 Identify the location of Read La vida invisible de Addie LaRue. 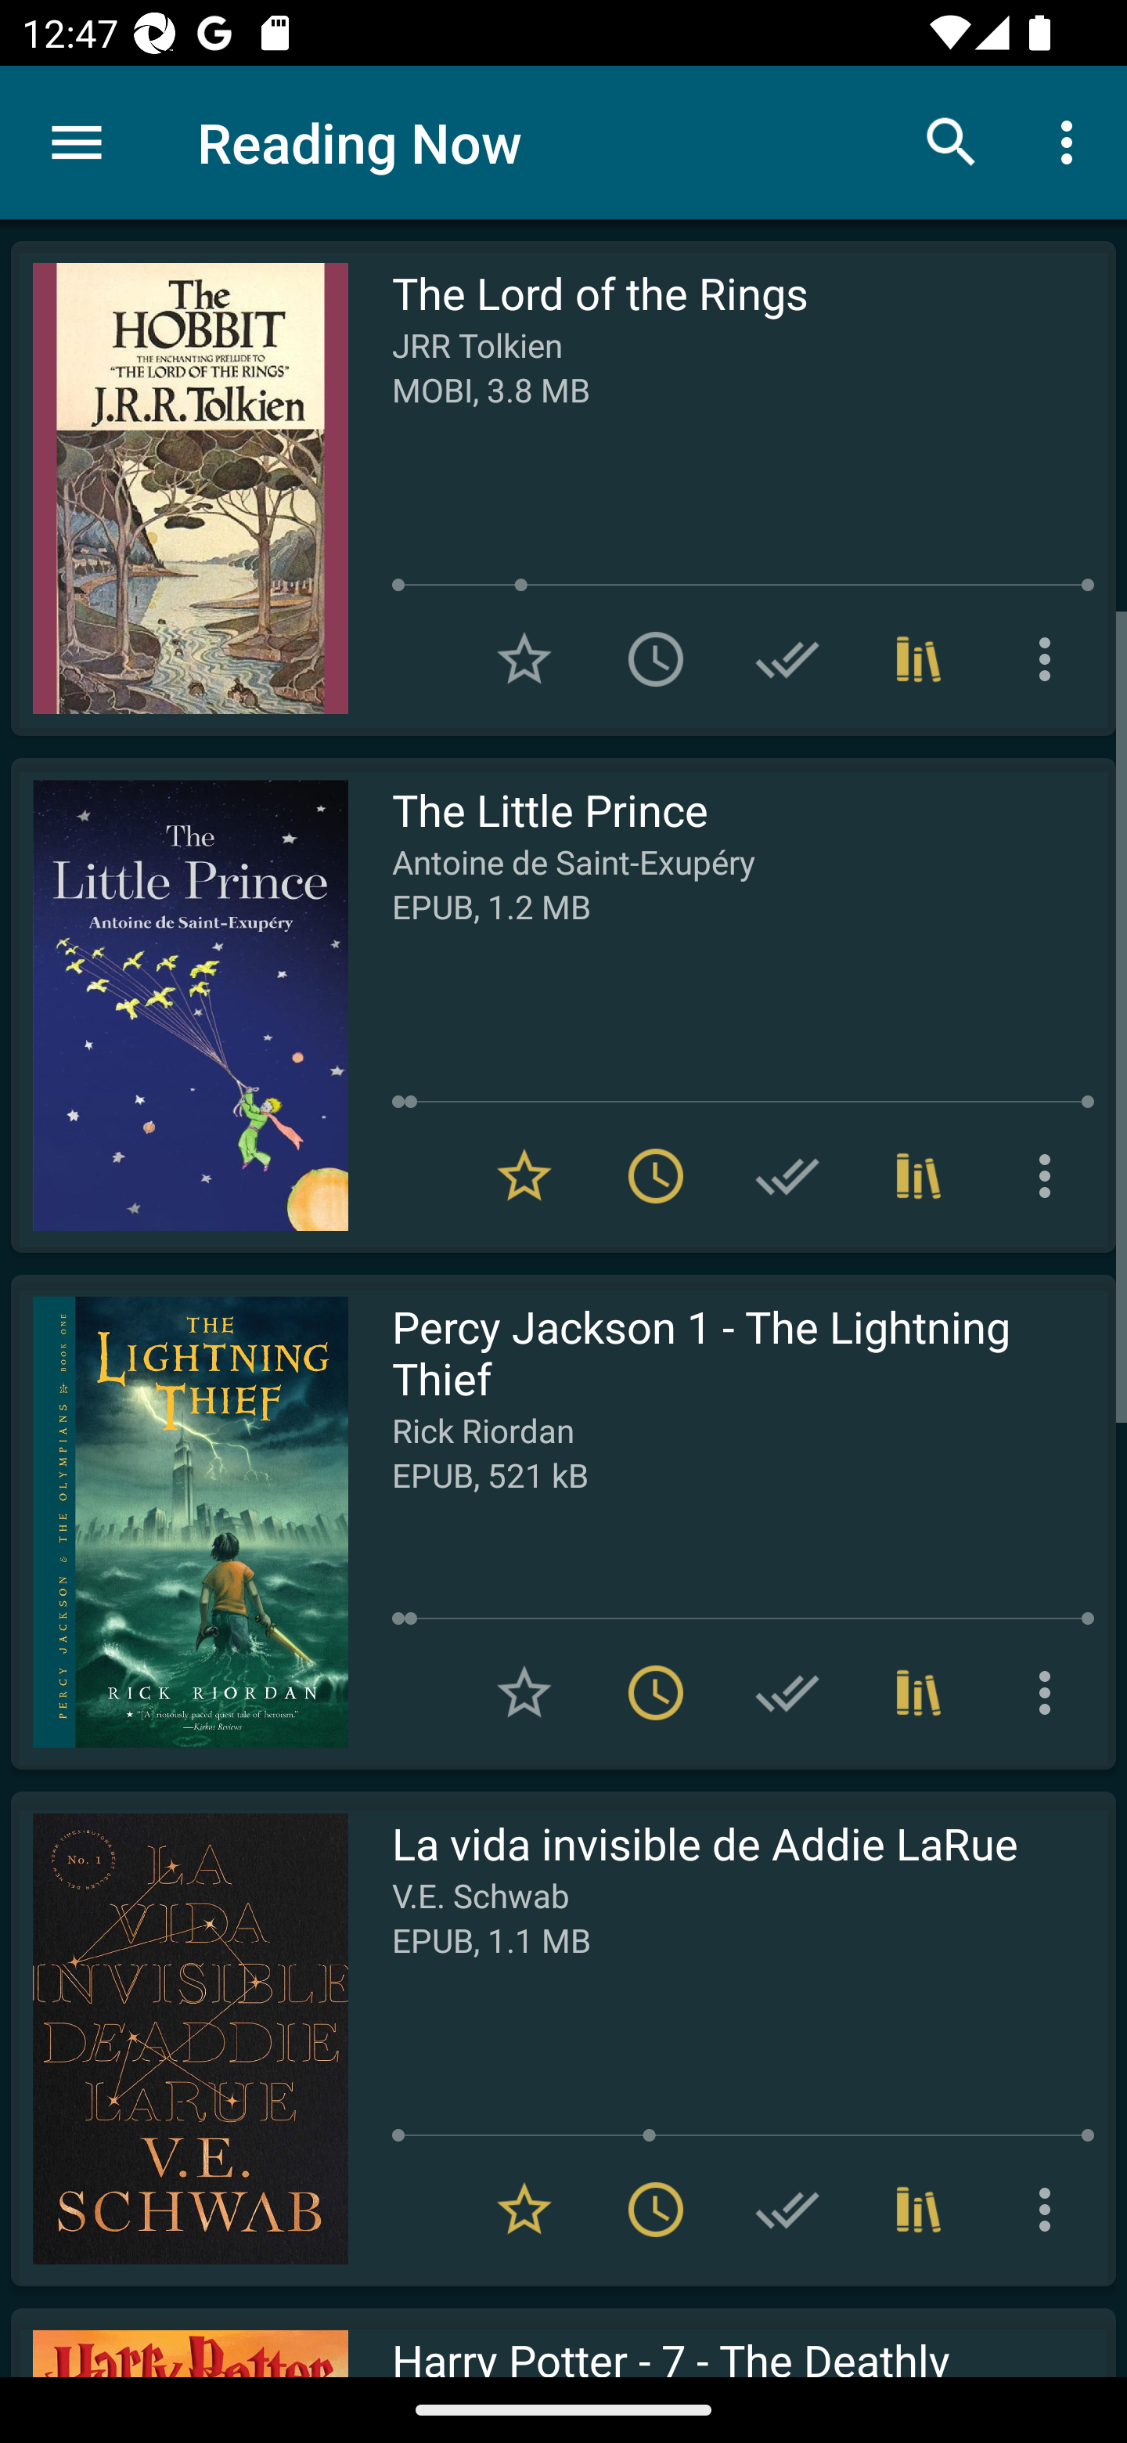
(179, 2038).